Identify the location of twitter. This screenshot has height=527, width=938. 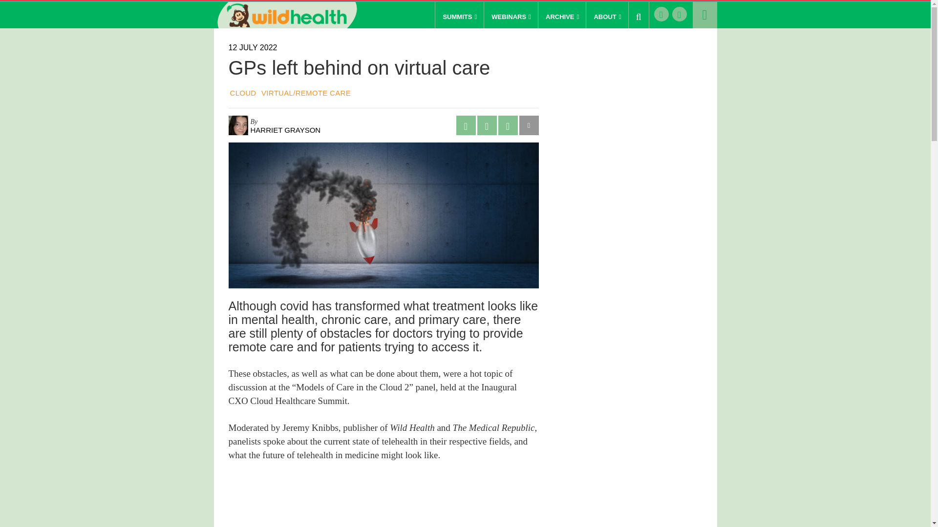
(486, 125).